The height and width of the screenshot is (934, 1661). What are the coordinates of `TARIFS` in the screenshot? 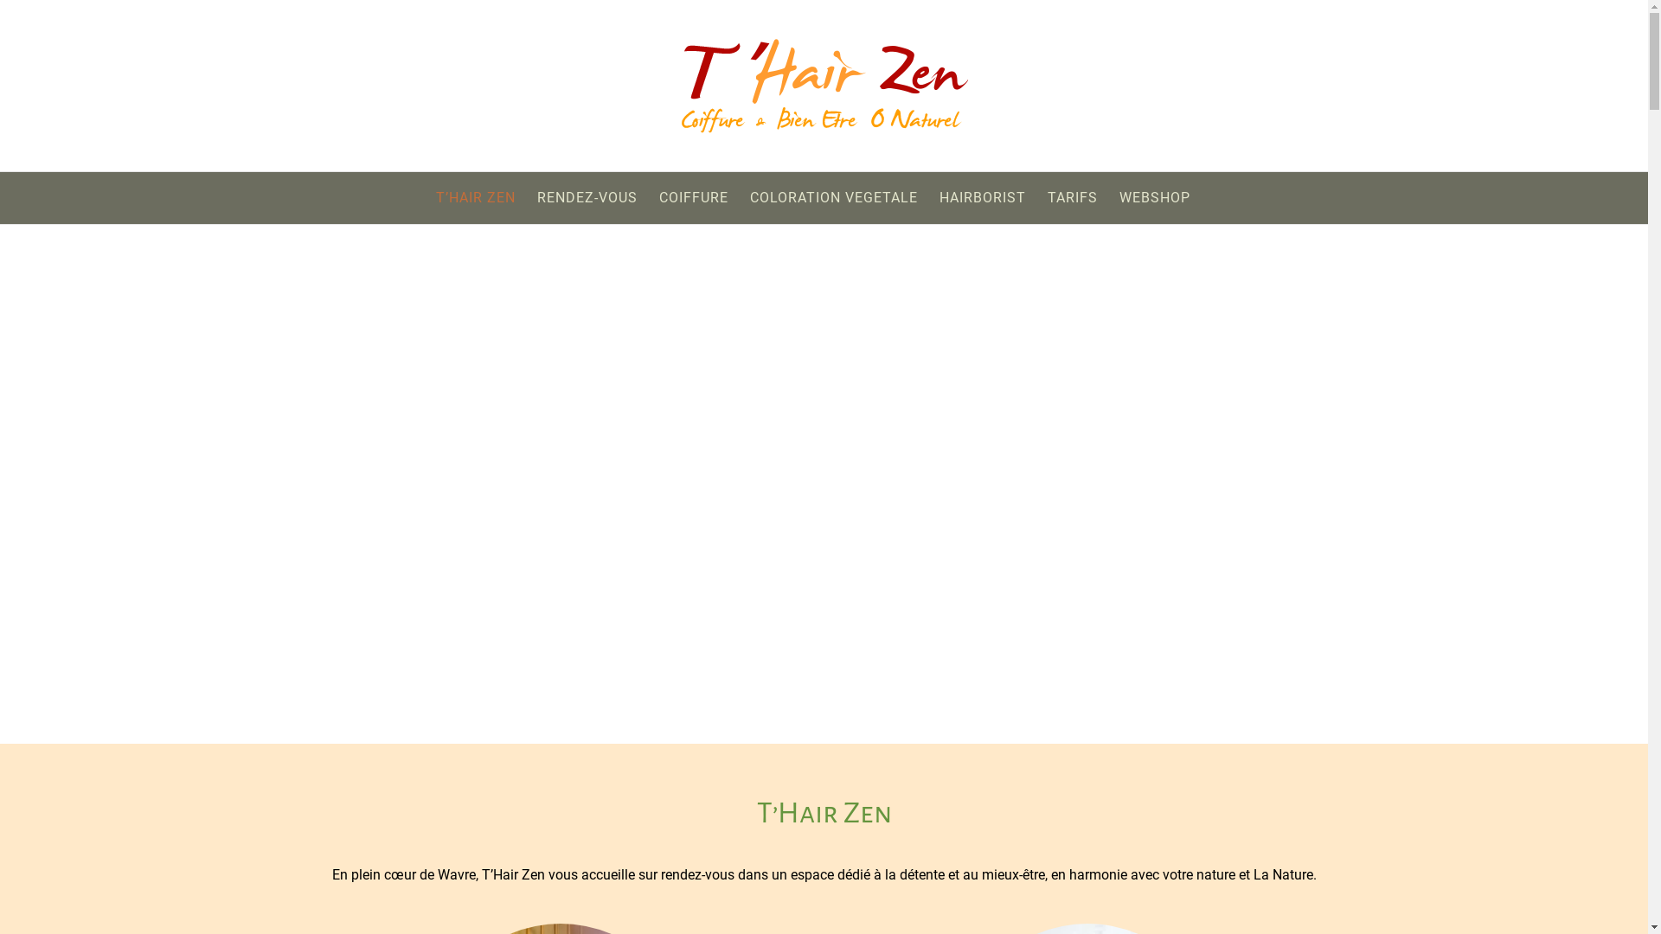 It's located at (1073, 198).